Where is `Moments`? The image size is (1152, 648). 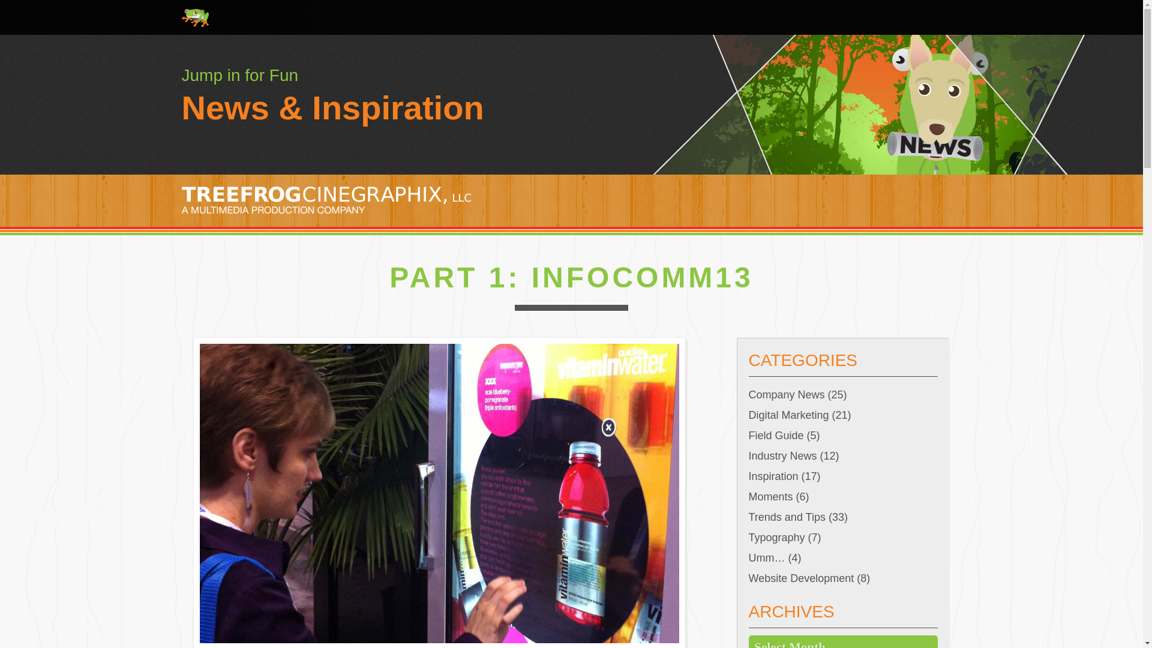 Moments is located at coordinates (771, 497).